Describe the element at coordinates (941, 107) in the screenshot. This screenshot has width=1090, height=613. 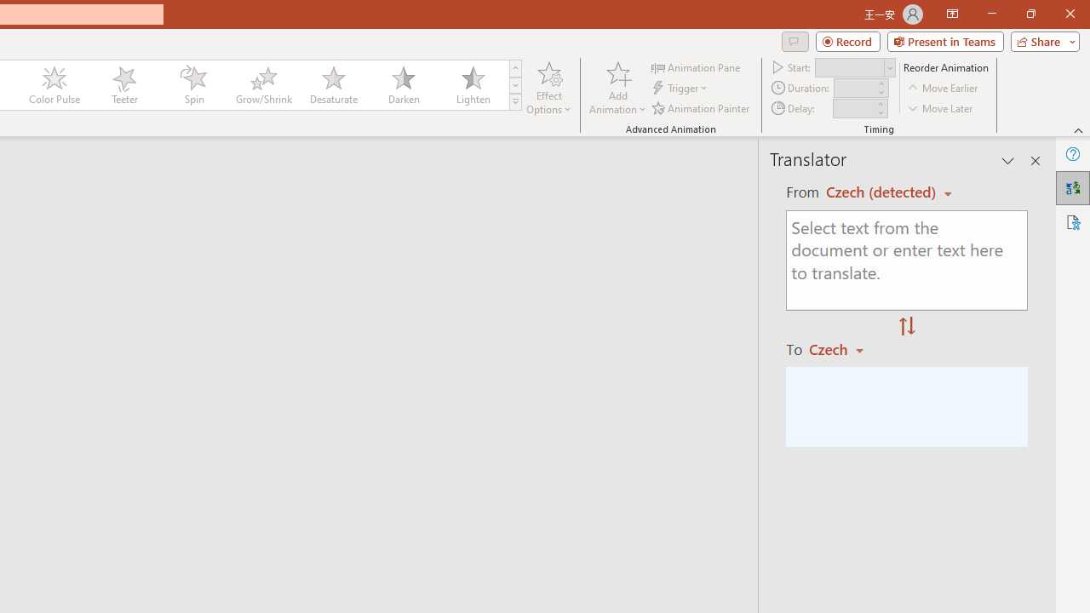
I see `Move Later` at that location.